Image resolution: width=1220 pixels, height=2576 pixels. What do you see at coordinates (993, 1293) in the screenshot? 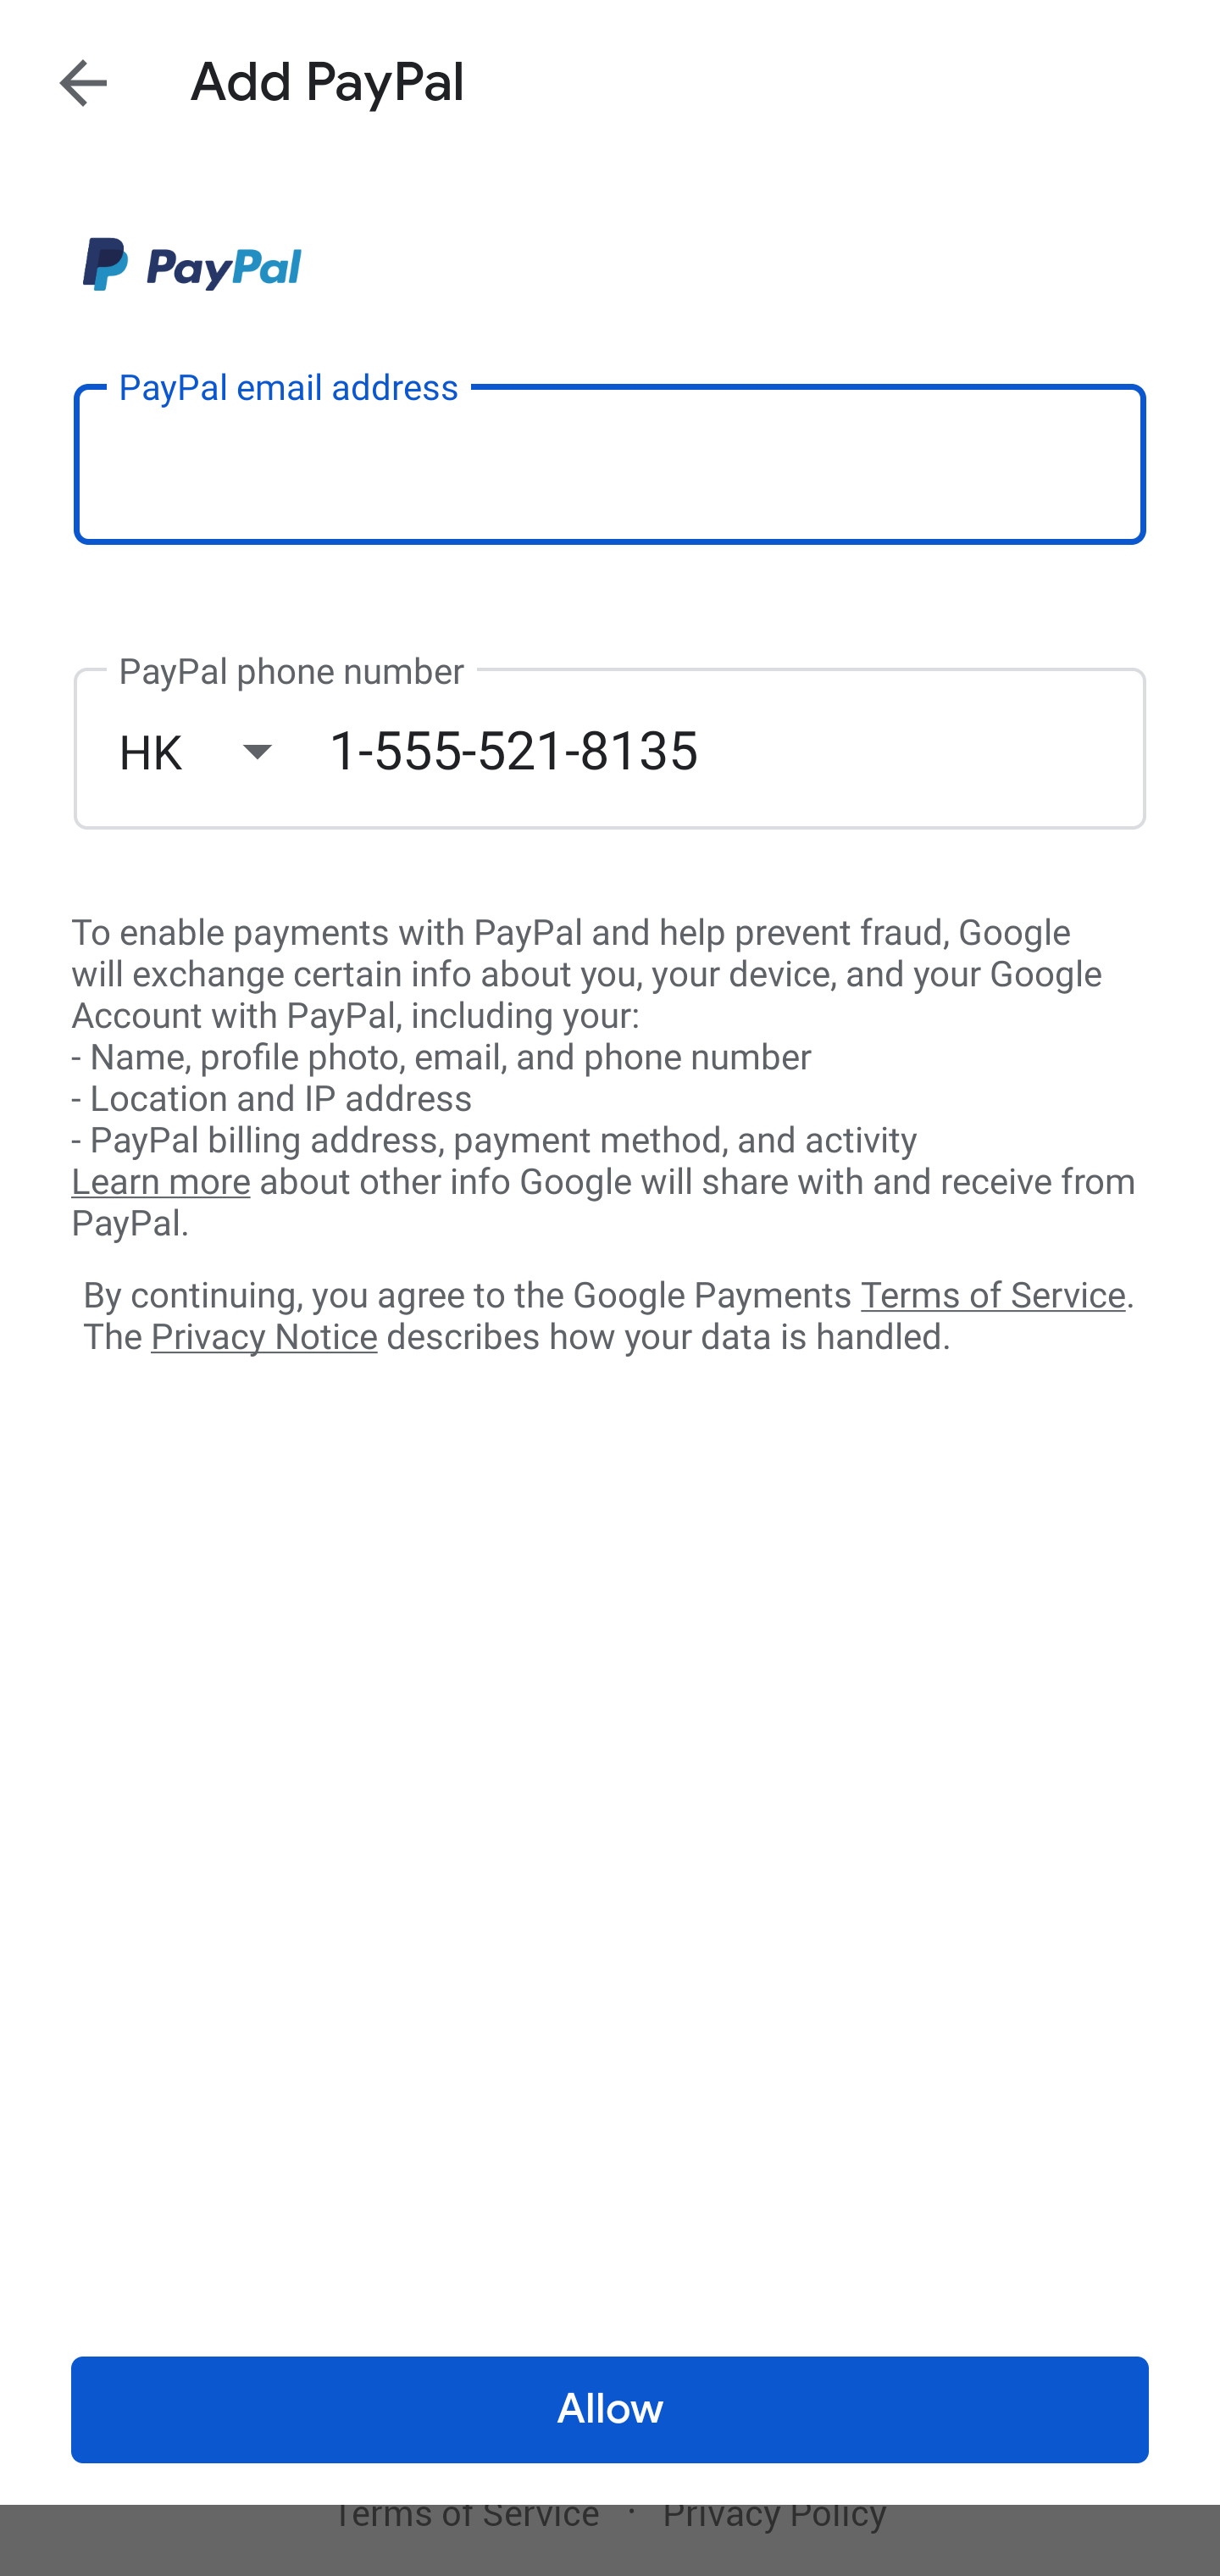
I see `Terms of Service` at bounding box center [993, 1293].